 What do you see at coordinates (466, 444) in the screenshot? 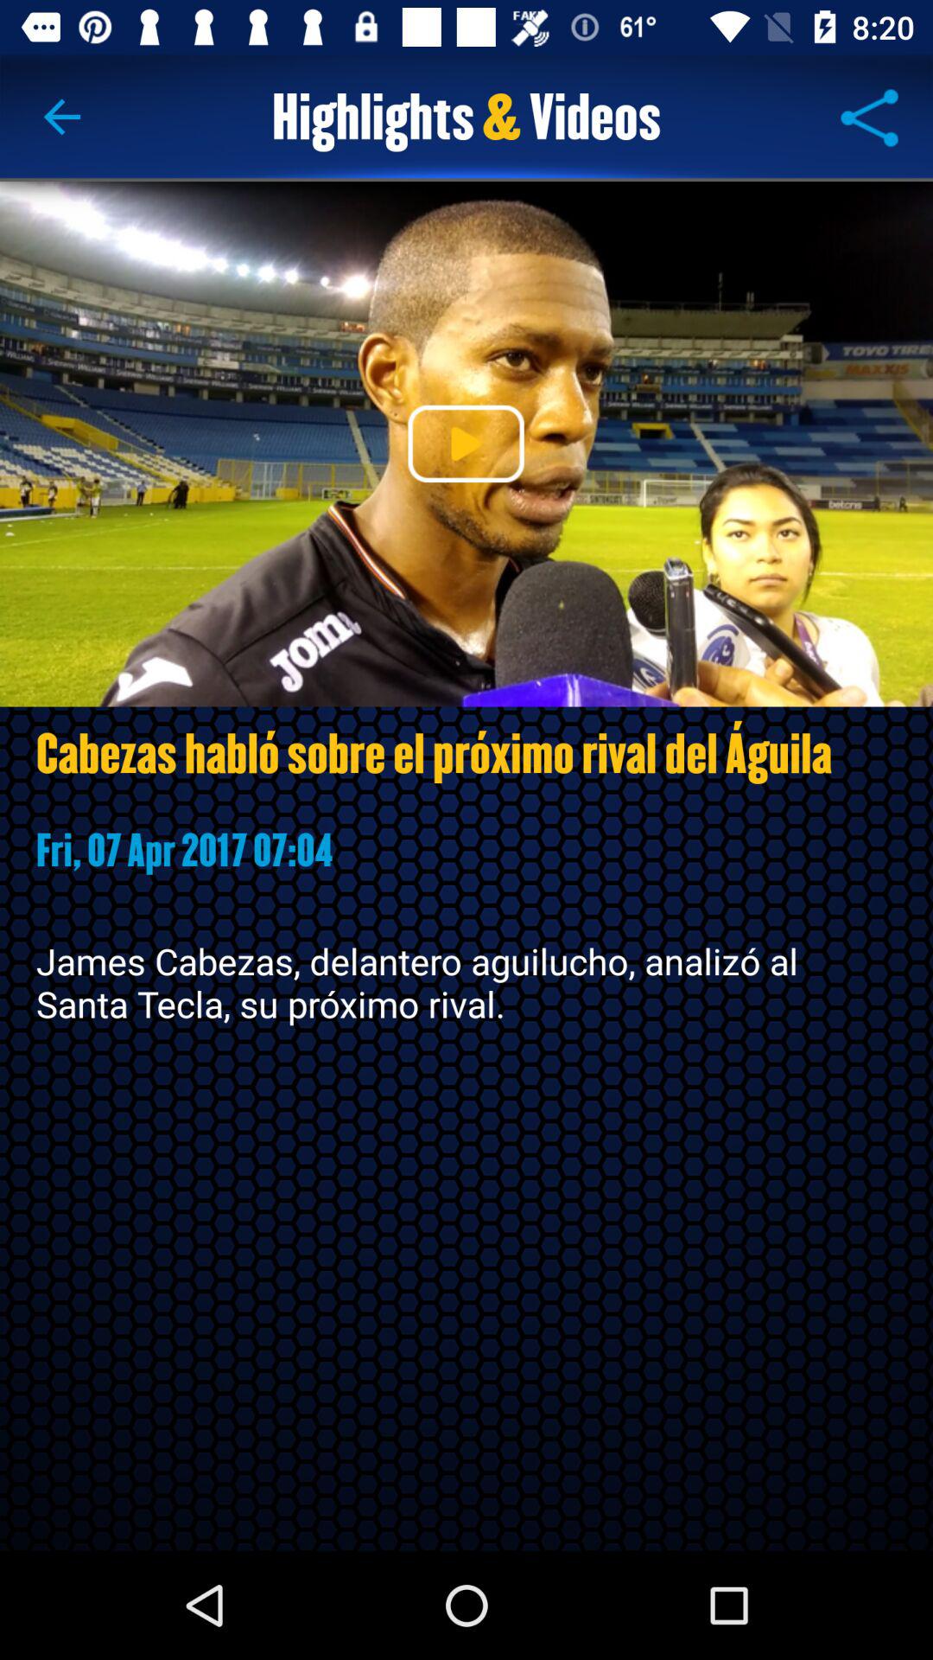
I see `the button to play the video` at bounding box center [466, 444].